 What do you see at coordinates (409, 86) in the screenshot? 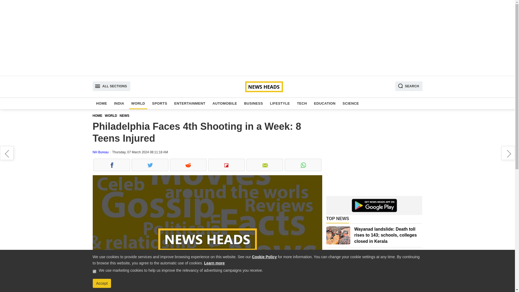
I see `SEARCH` at bounding box center [409, 86].